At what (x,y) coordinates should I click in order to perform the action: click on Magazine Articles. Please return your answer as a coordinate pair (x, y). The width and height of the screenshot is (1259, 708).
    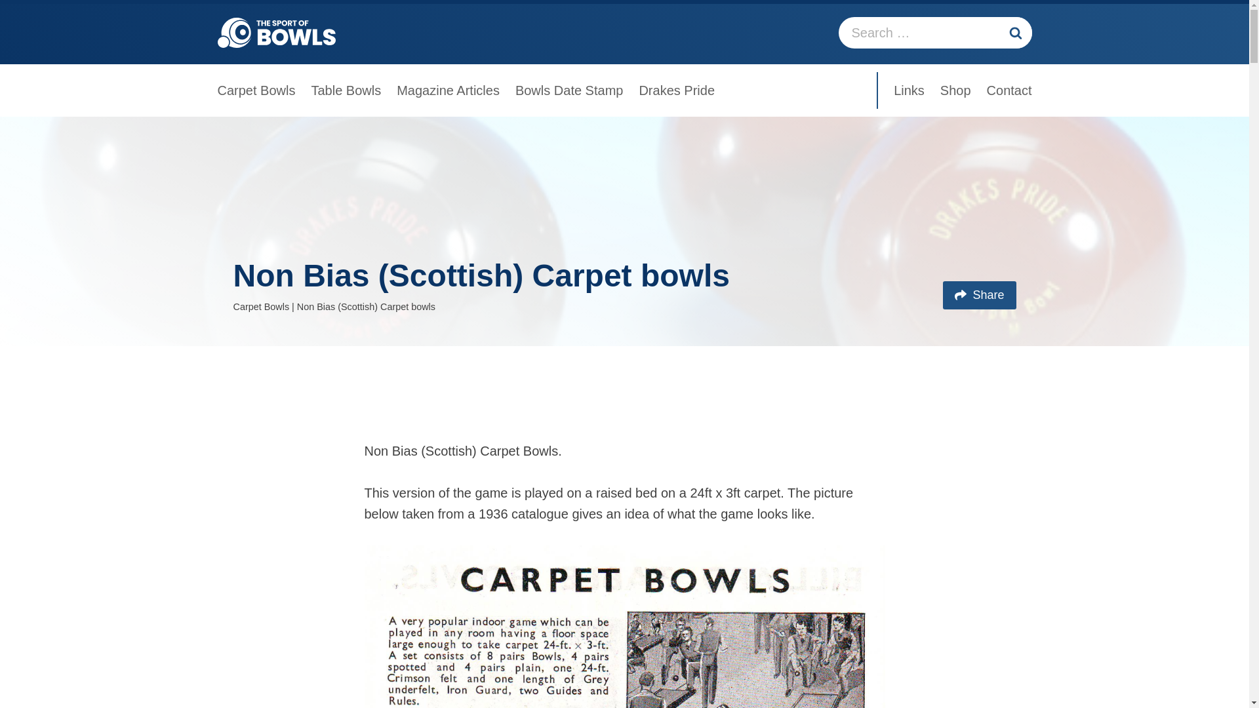
    Looking at the image, I should click on (448, 90).